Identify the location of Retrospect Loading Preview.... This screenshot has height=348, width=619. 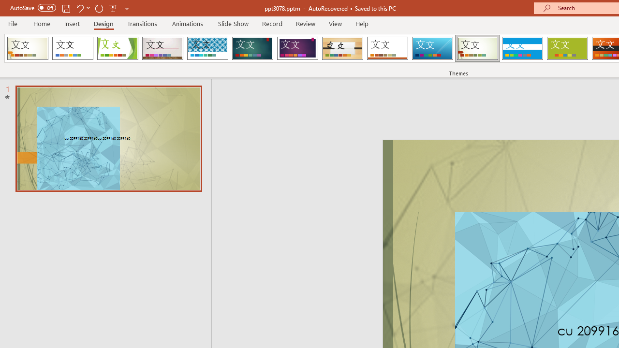
(387, 48).